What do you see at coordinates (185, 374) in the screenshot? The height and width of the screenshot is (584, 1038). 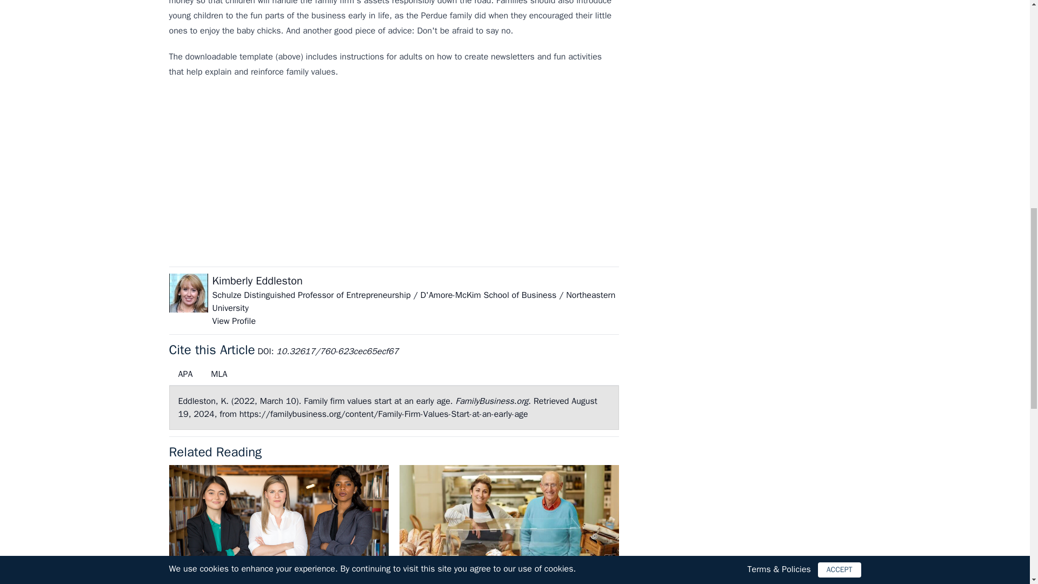 I see `APA` at bounding box center [185, 374].